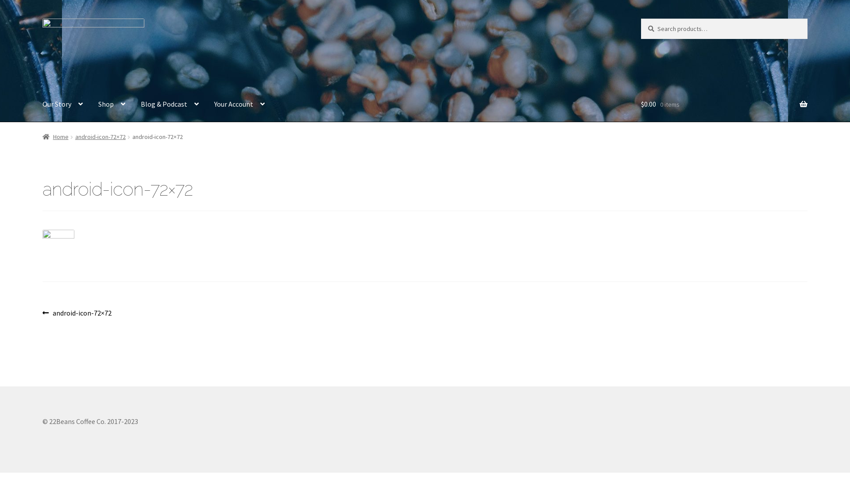 This screenshot has height=478, width=850. What do you see at coordinates (724, 104) in the screenshot?
I see `$0.00 0 items` at bounding box center [724, 104].